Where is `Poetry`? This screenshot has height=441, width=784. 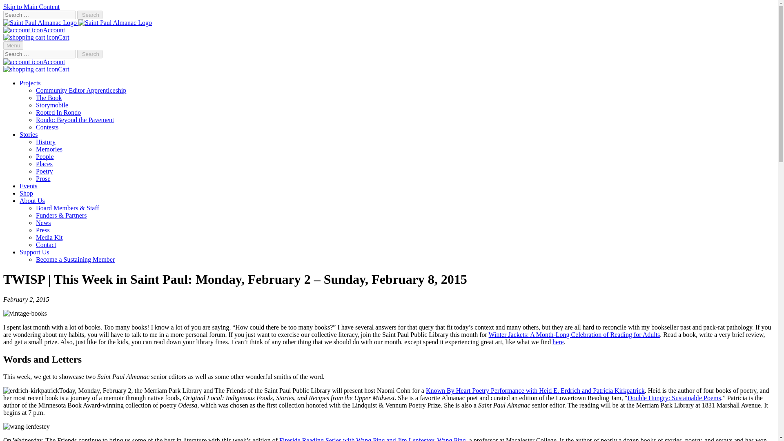
Poetry is located at coordinates (45, 171).